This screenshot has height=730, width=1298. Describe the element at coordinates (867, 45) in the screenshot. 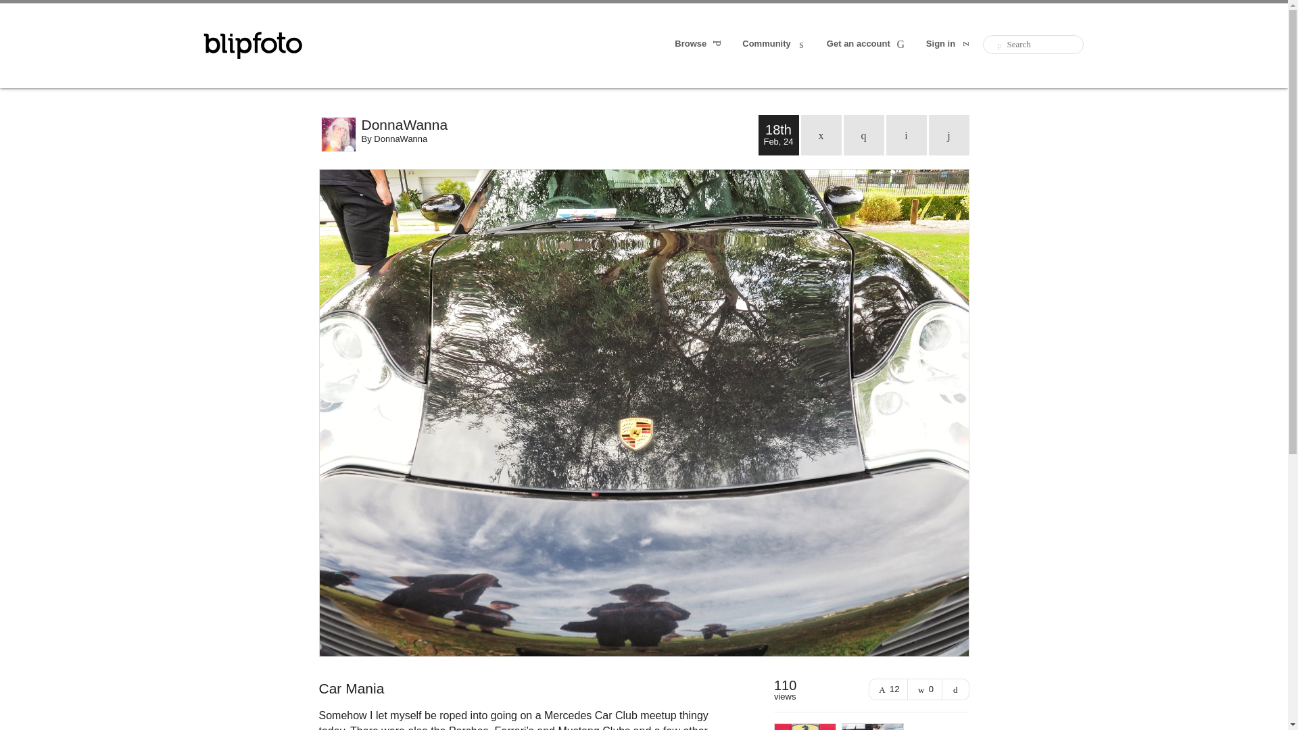

I see `Get an account` at that location.